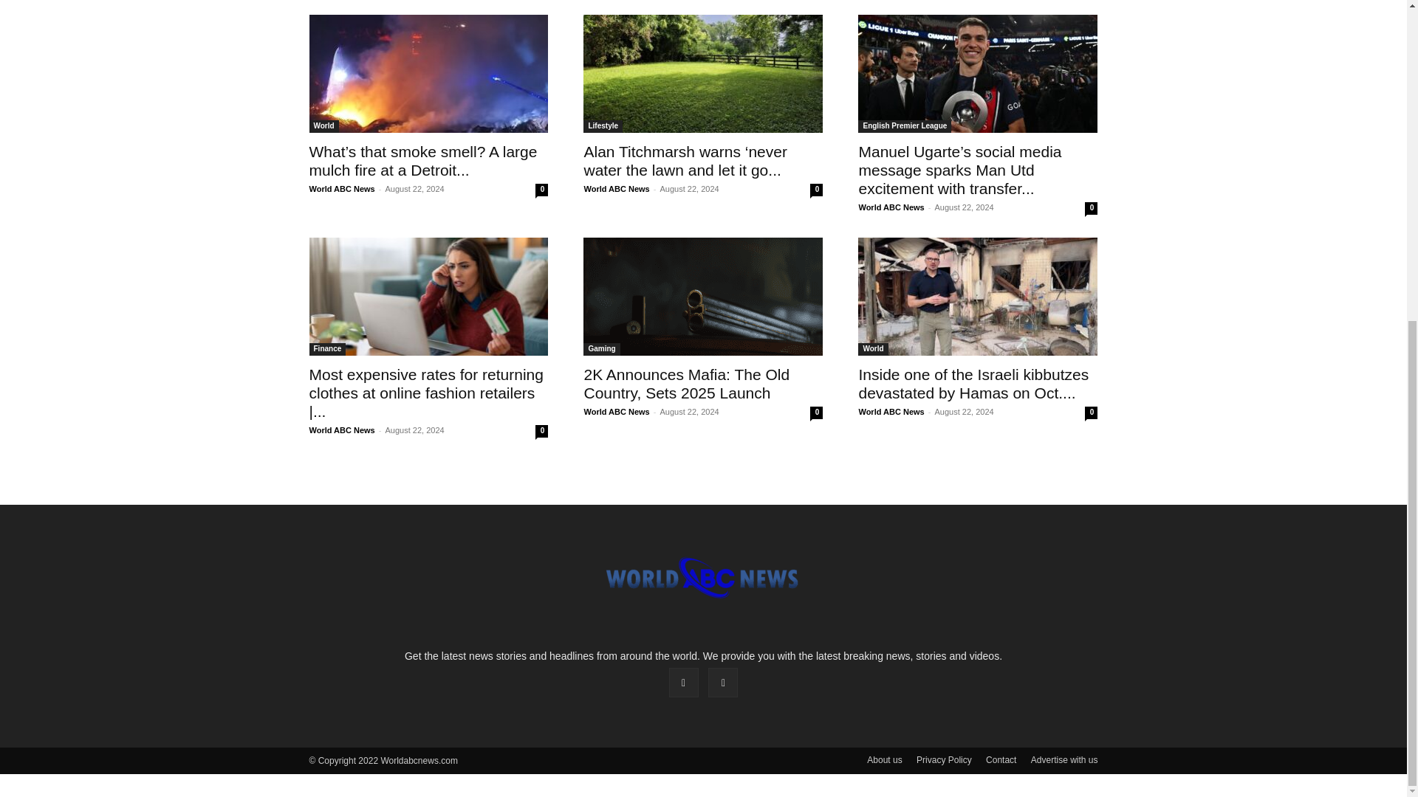 Image resolution: width=1418 pixels, height=797 pixels. I want to click on 0, so click(541, 190).